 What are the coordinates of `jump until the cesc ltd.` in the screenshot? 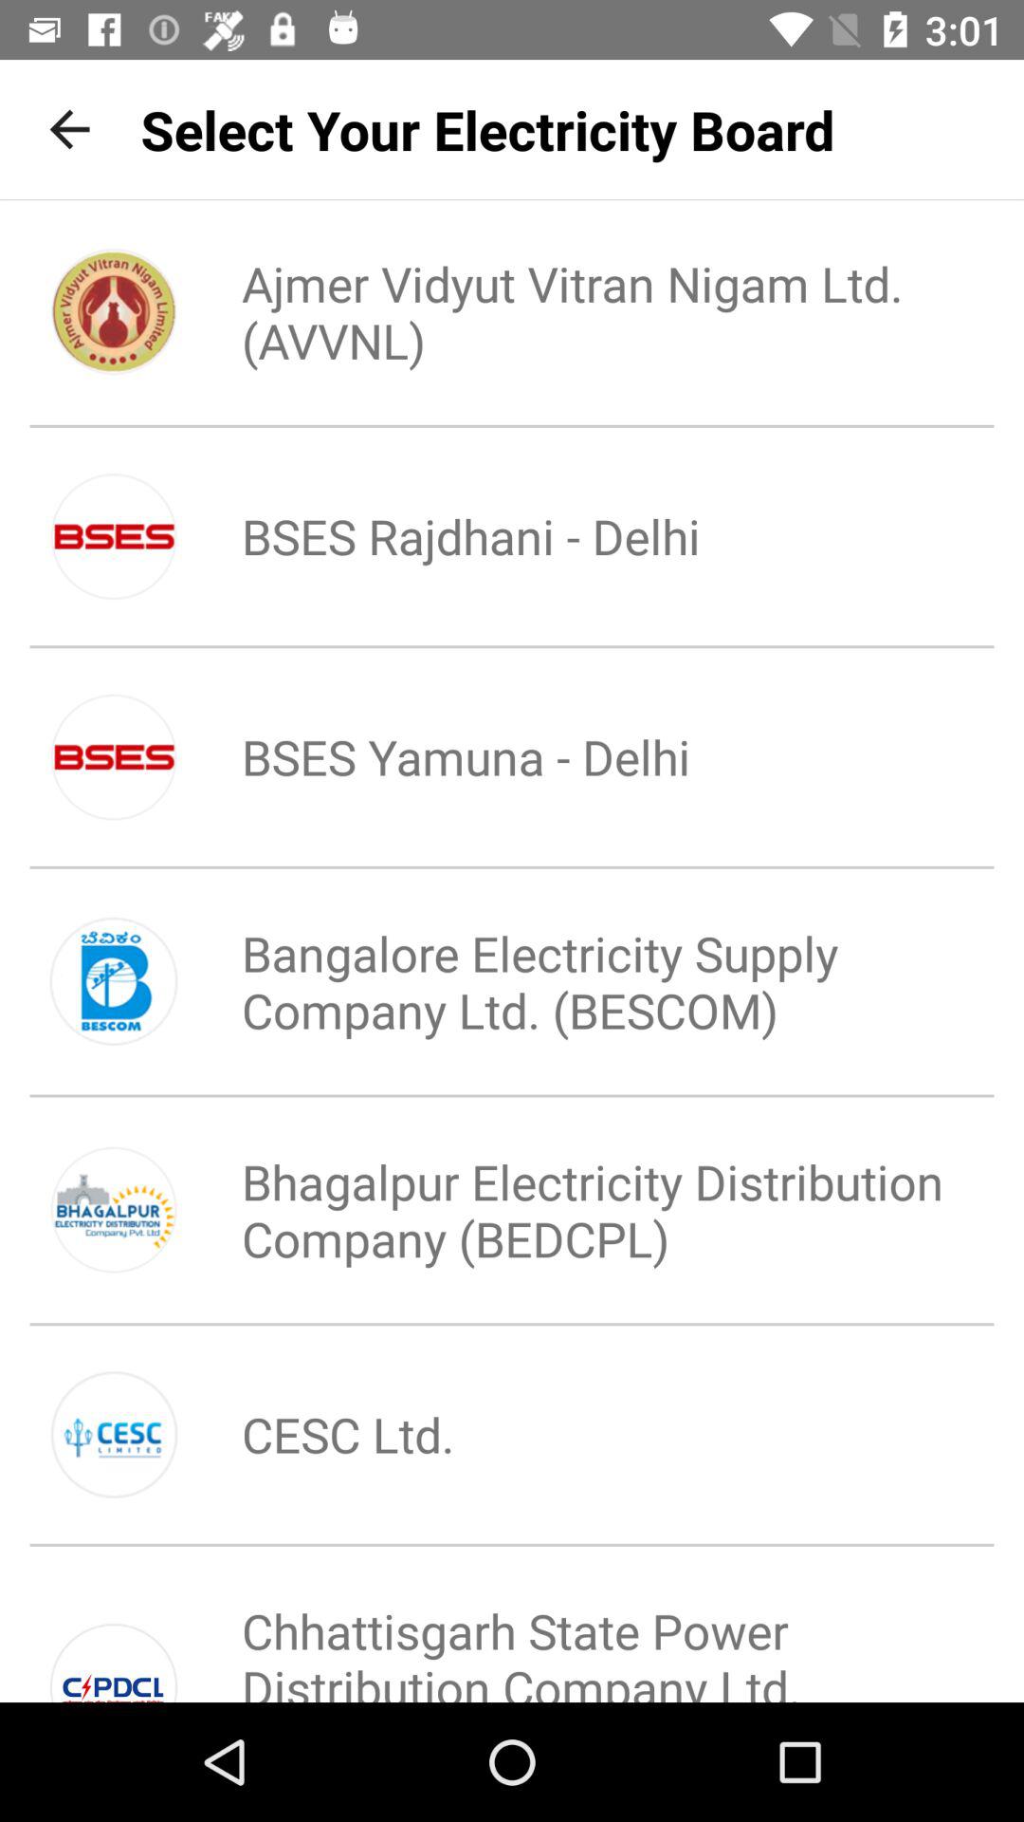 It's located at (316, 1434).